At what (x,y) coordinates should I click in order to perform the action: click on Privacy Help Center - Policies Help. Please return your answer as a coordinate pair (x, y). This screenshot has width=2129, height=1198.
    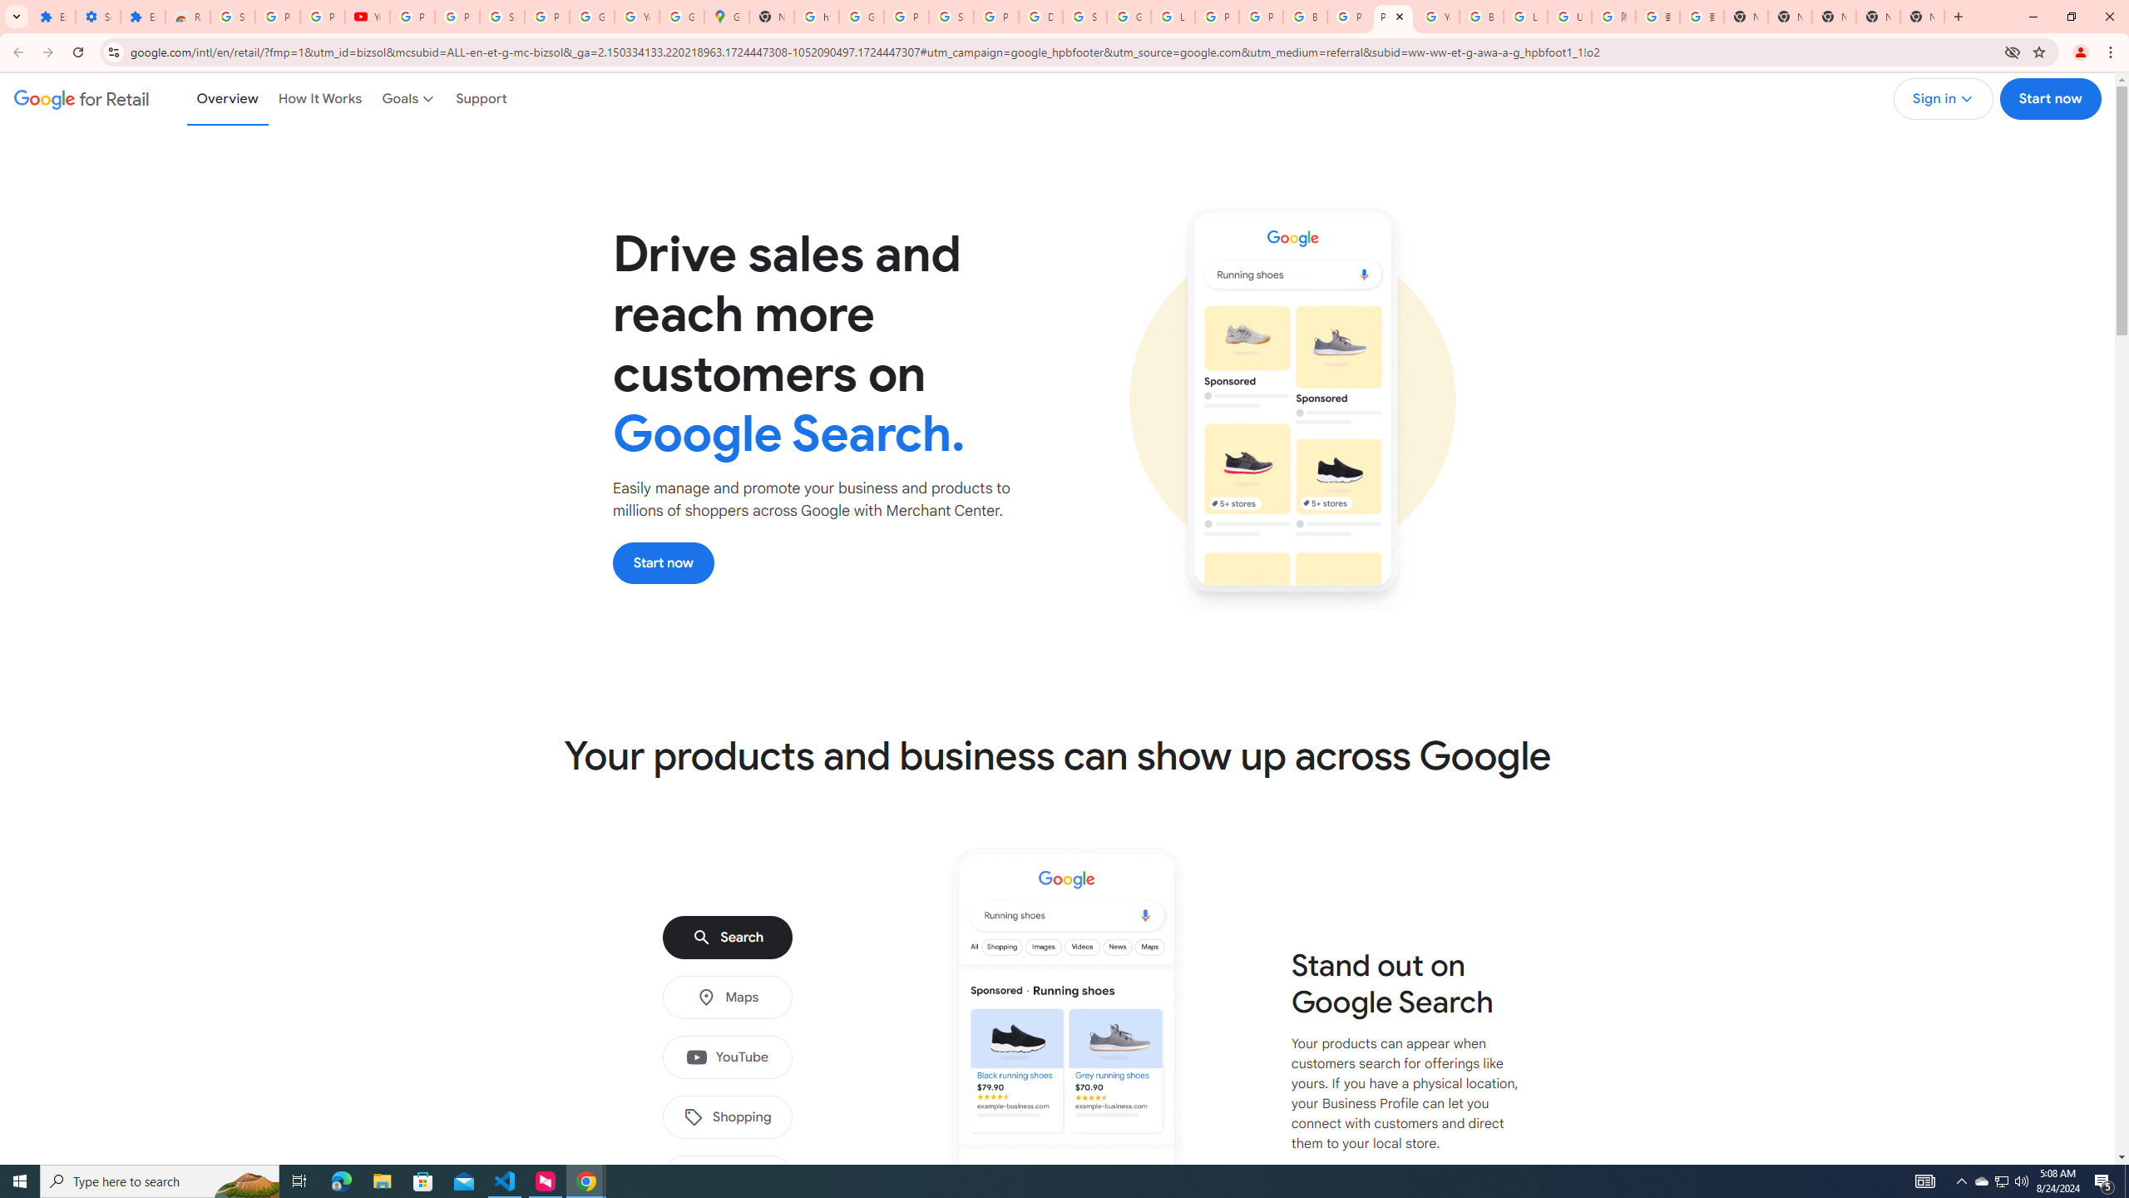
    Looking at the image, I should click on (1261, 17).